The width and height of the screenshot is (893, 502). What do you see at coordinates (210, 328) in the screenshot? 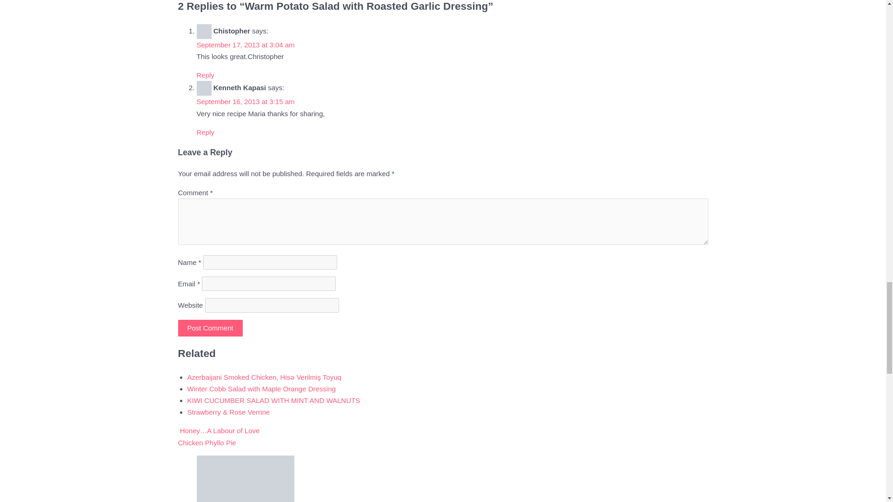
I see `Post Comment` at bounding box center [210, 328].